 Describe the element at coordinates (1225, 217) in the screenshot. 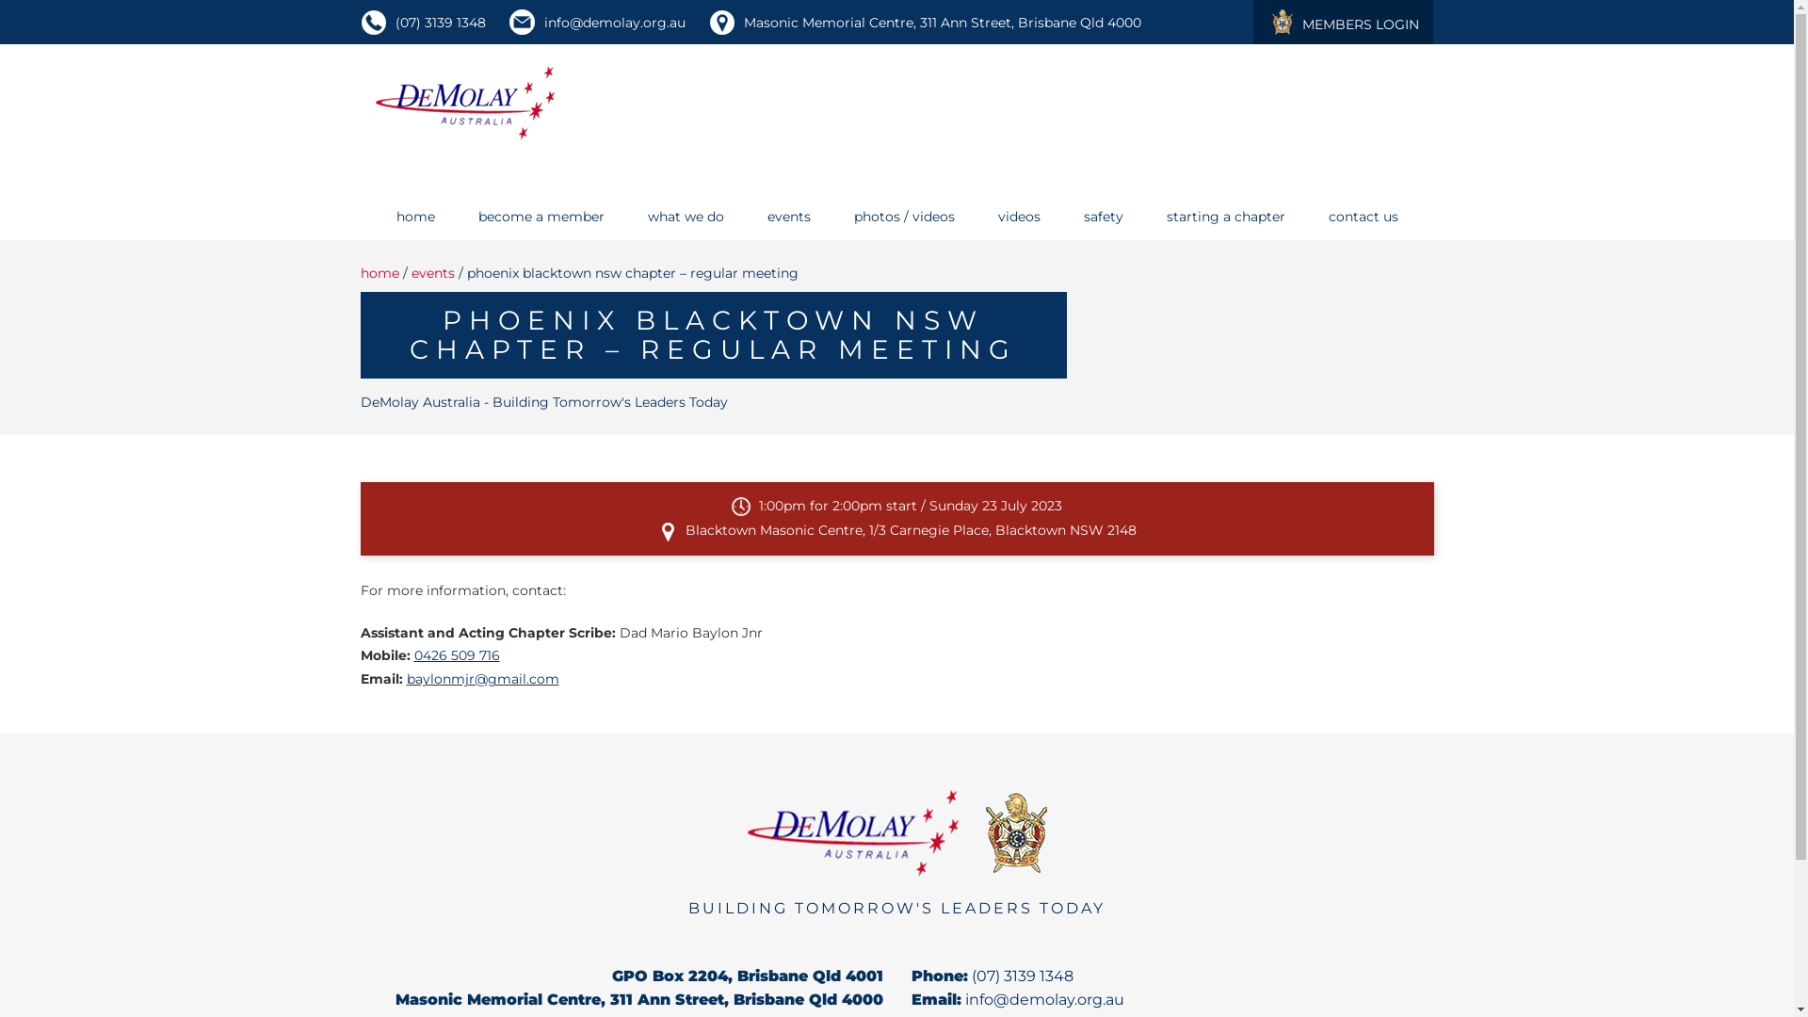

I see `starting a chapter` at that location.